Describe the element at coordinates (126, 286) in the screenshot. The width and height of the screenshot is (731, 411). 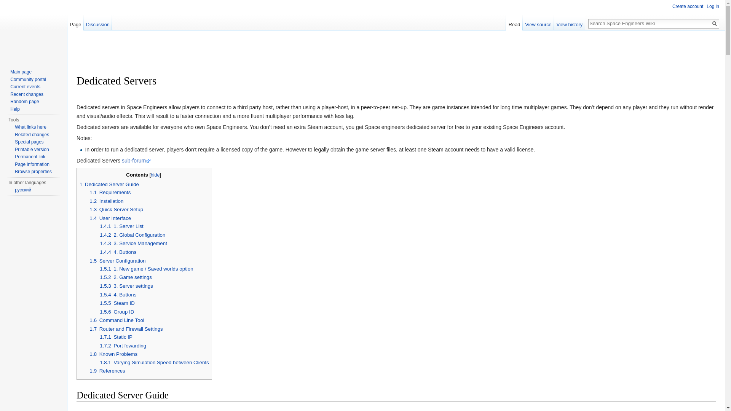
I see `1.5.3 3. Server settings` at that location.